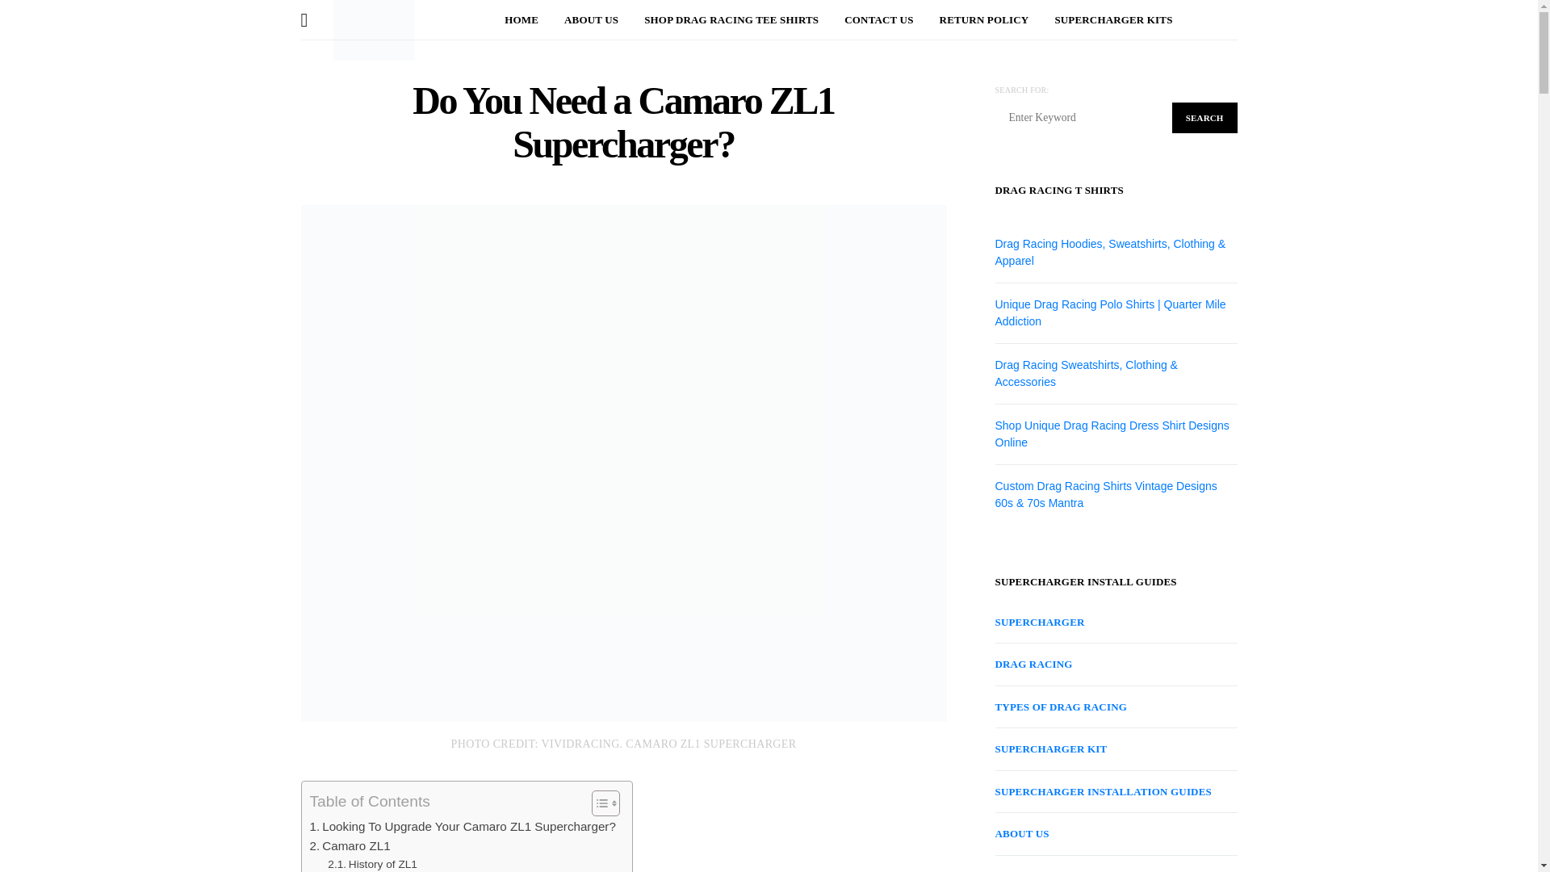 The image size is (1550, 872). Describe the element at coordinates (371, 864) in the screenshot. I see `History of ZL1` at that location.